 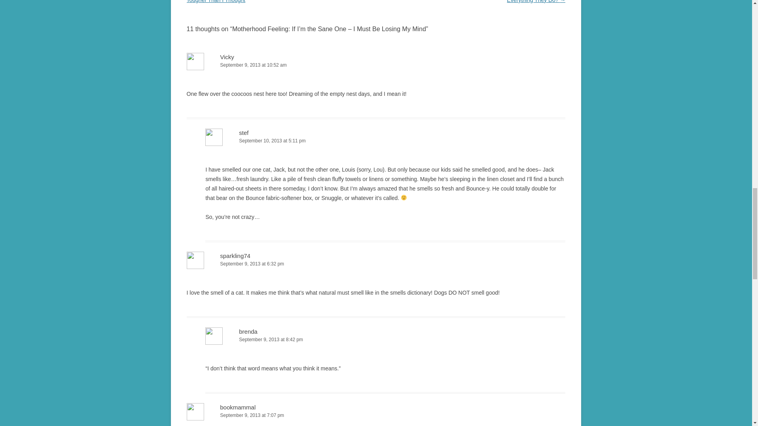 What do you see at coordinates (376, 65) in the screenshot?
I see `September 9, 2013 at 10:52 am` at bounding box center [376, 65].